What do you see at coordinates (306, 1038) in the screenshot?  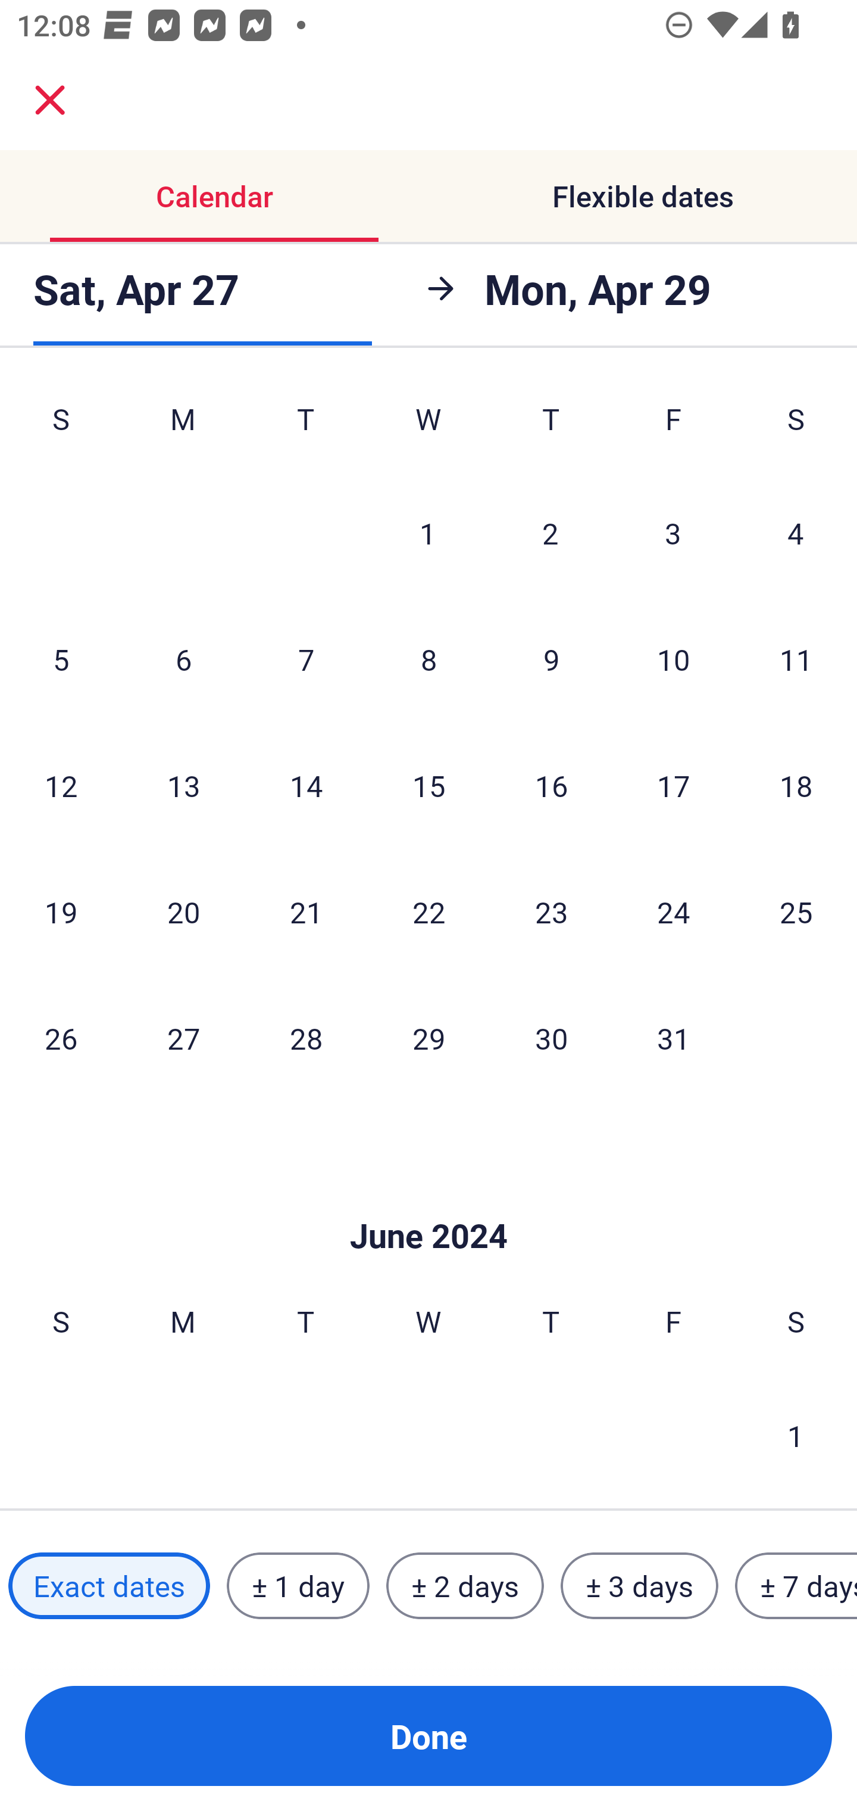 I see `28 Tuesday, May 28, 2024` at bounding box center [306, 1038].